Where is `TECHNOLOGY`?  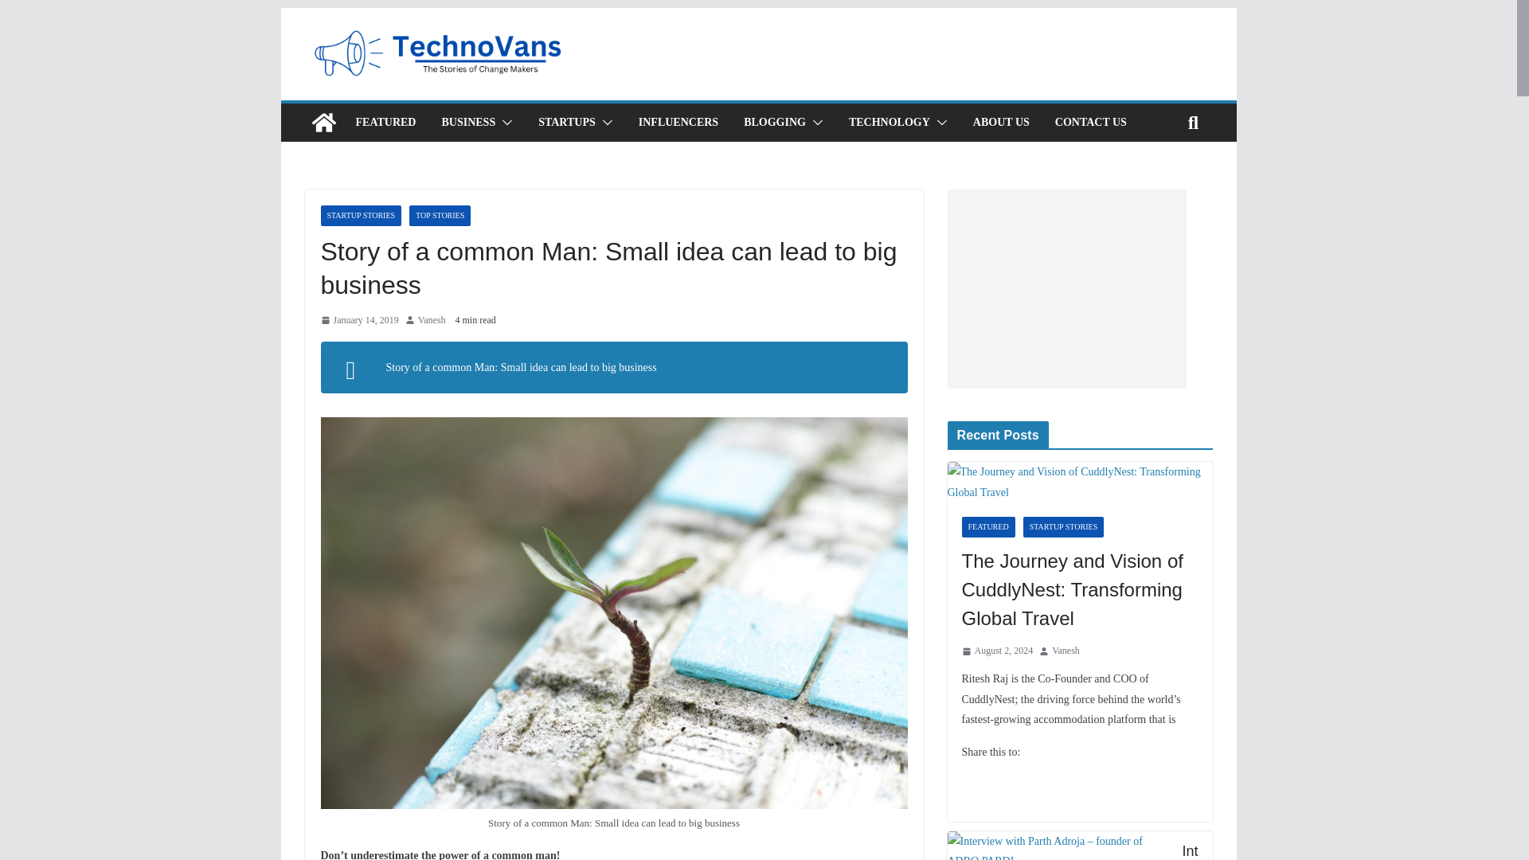 TECHNOLOGY is located at coordinates (889, 123).